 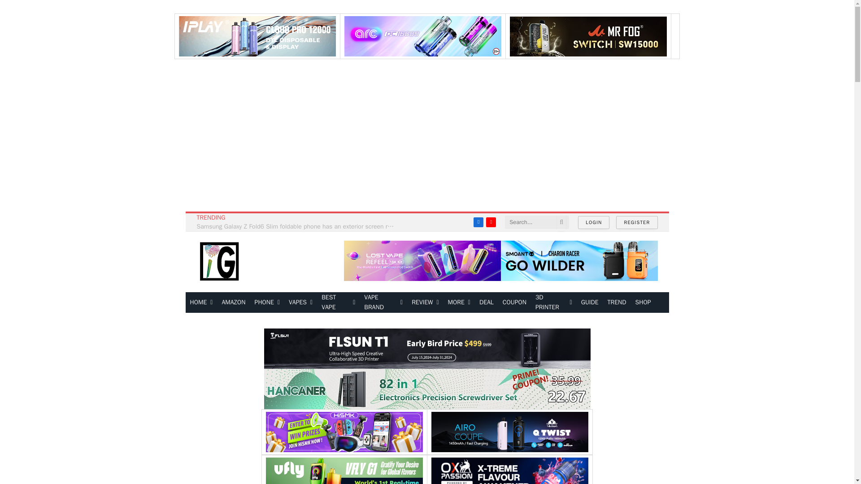 What do you see at coordinates (637, 222) in the screenshot?
I see `REGISTER` at bounding box center [637, 222].